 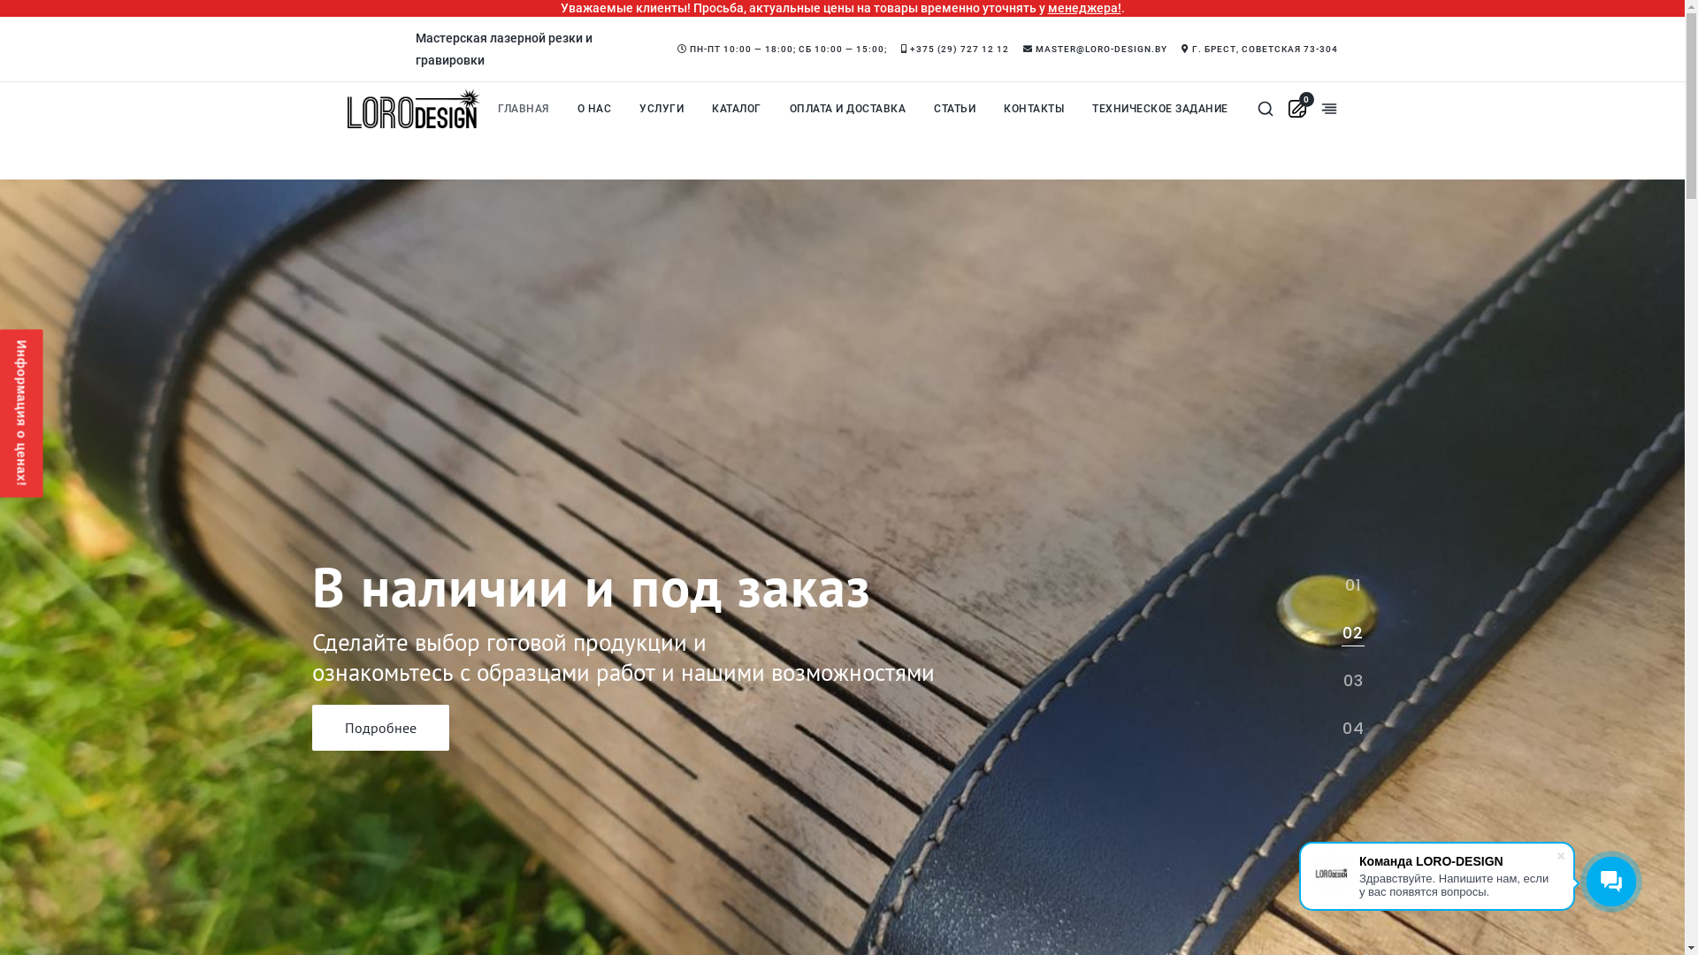 I want to click on MASTER@LORO-DESIGN.BY, so click(x=1095, y=50).